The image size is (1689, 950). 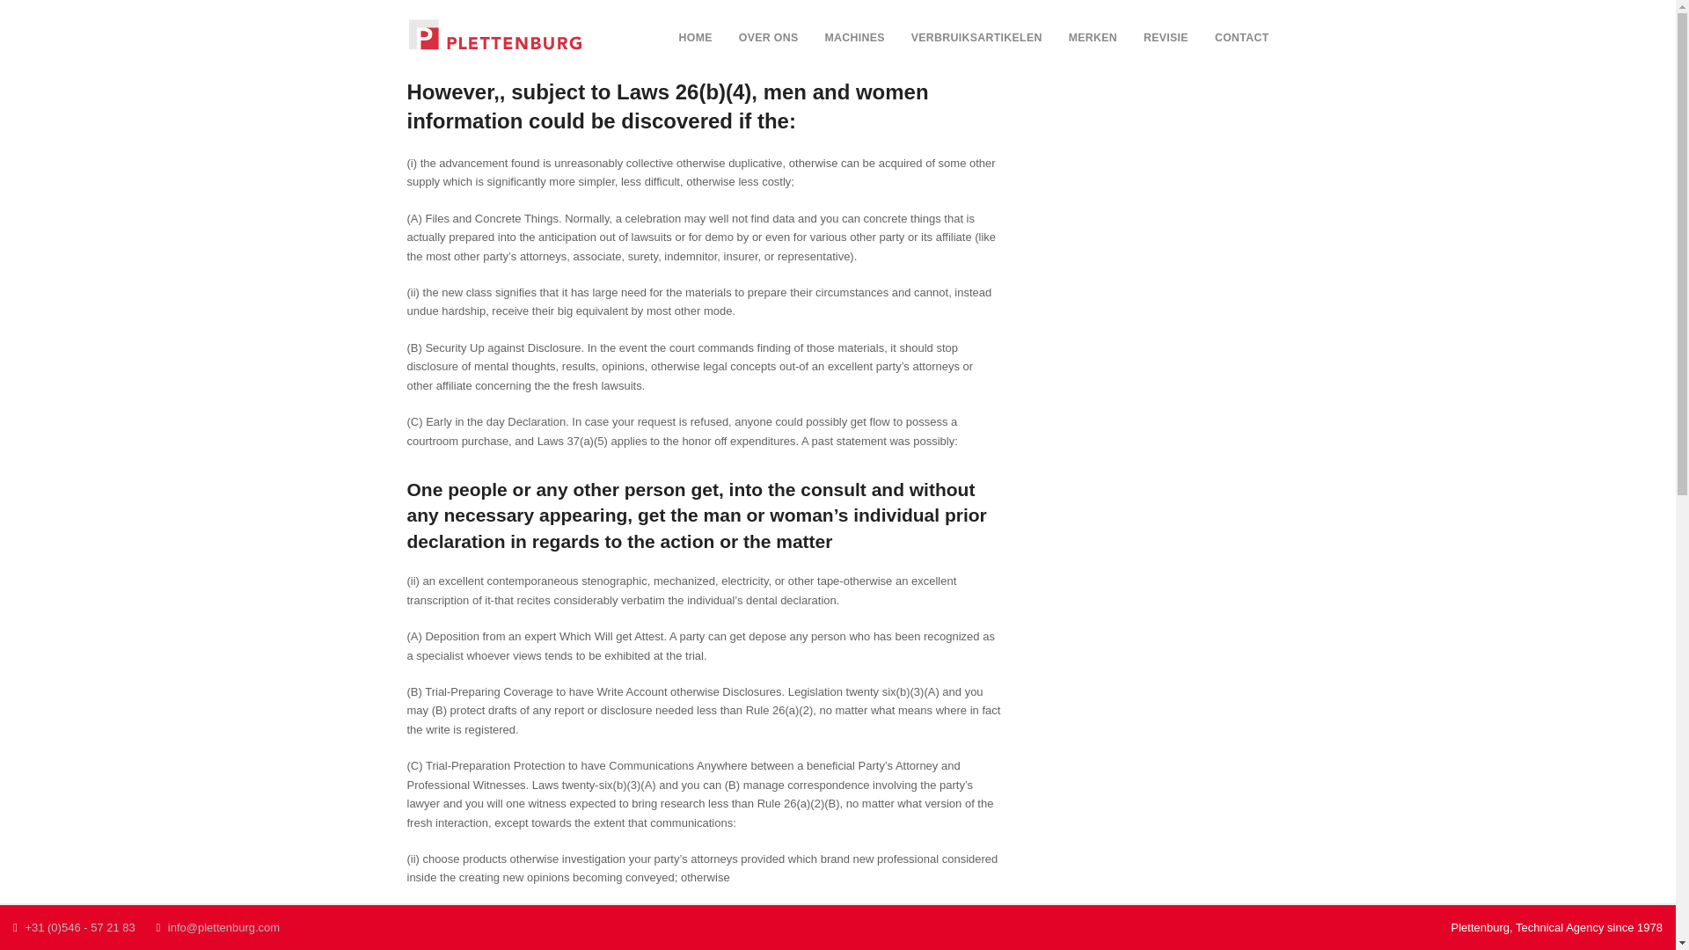 I want to click on MERKEN, so click(x=1093, y=39).